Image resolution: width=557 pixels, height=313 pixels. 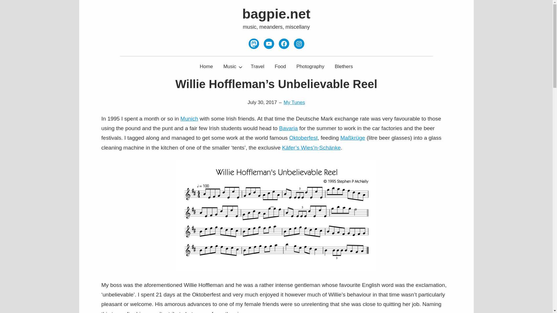 I want to click on Instagram, so click(x=299, y=43).